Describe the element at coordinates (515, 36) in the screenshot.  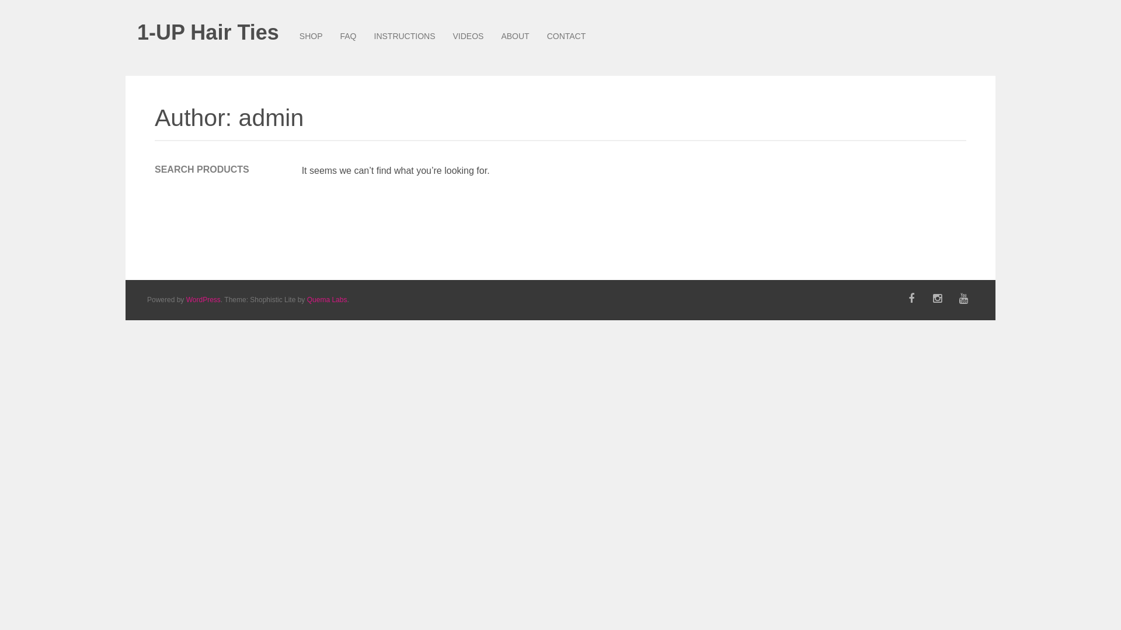
I see `ABOUT` at that location.